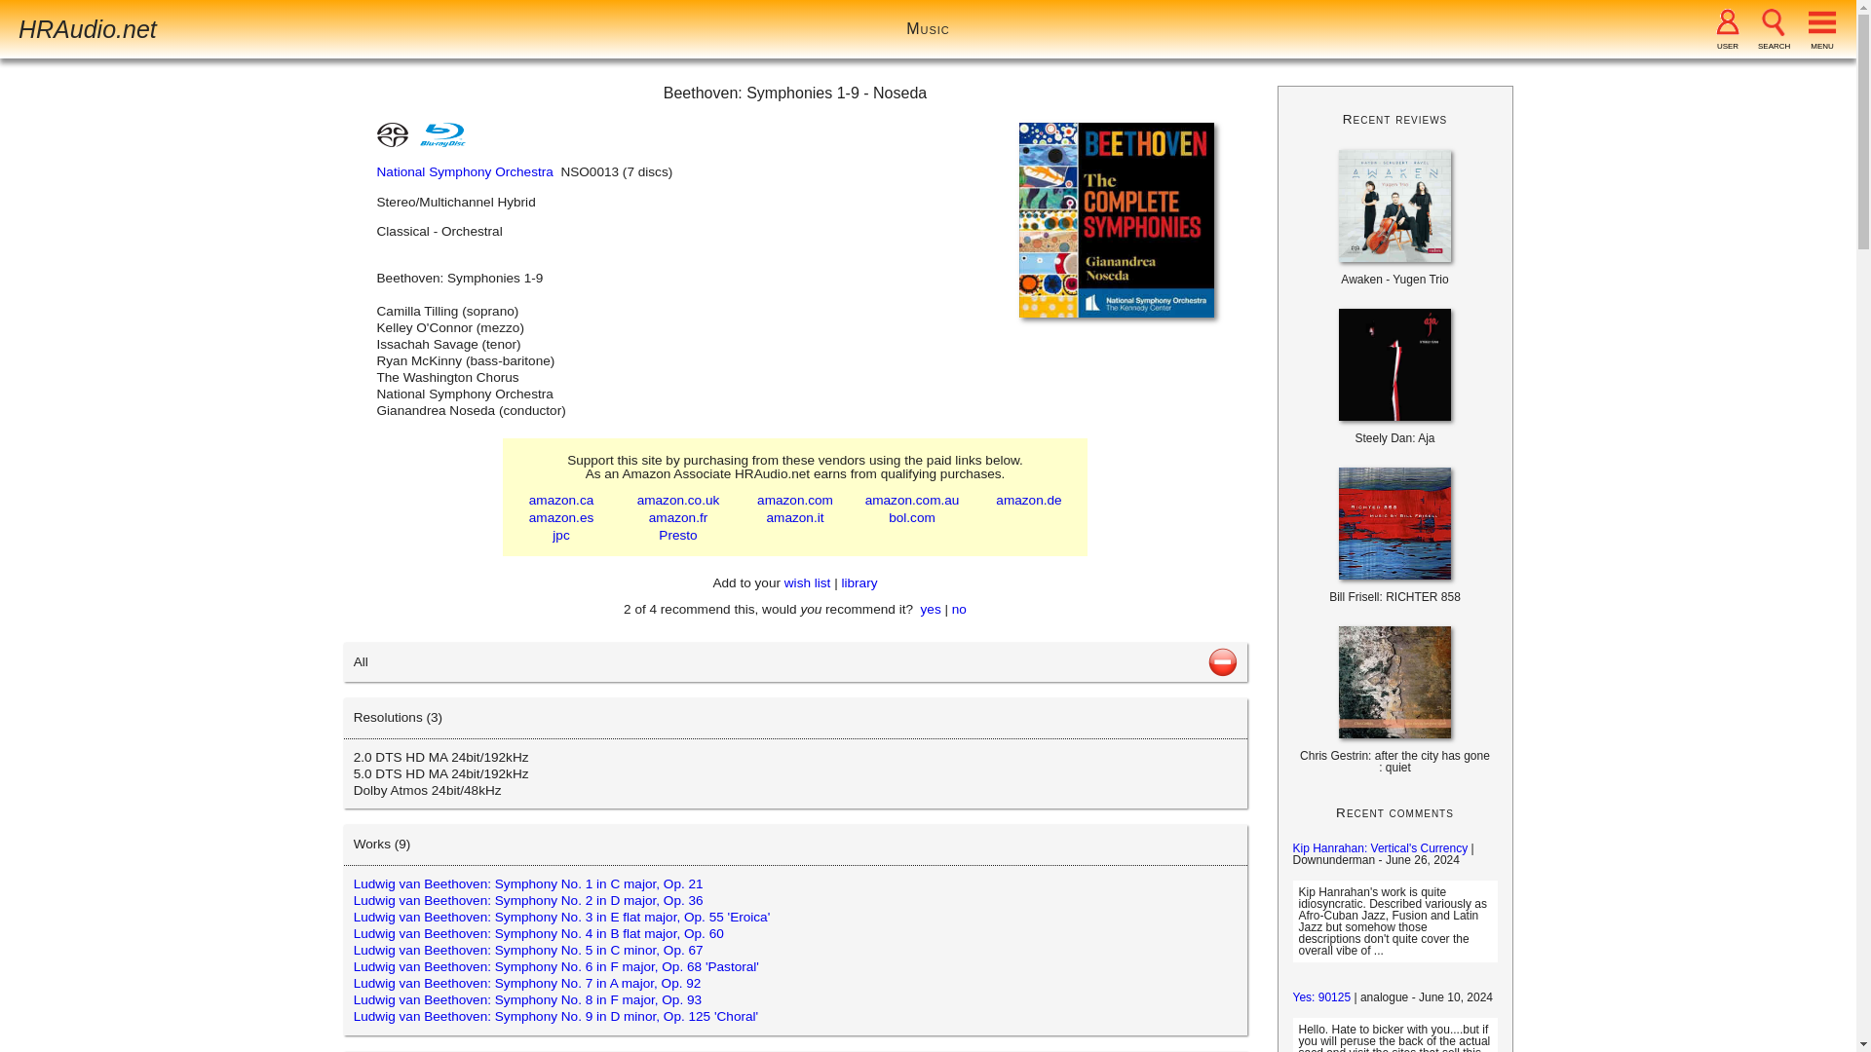 This screenshot has height=1052, width=1871. I want to click on amazon.ca, so click(561, 500).